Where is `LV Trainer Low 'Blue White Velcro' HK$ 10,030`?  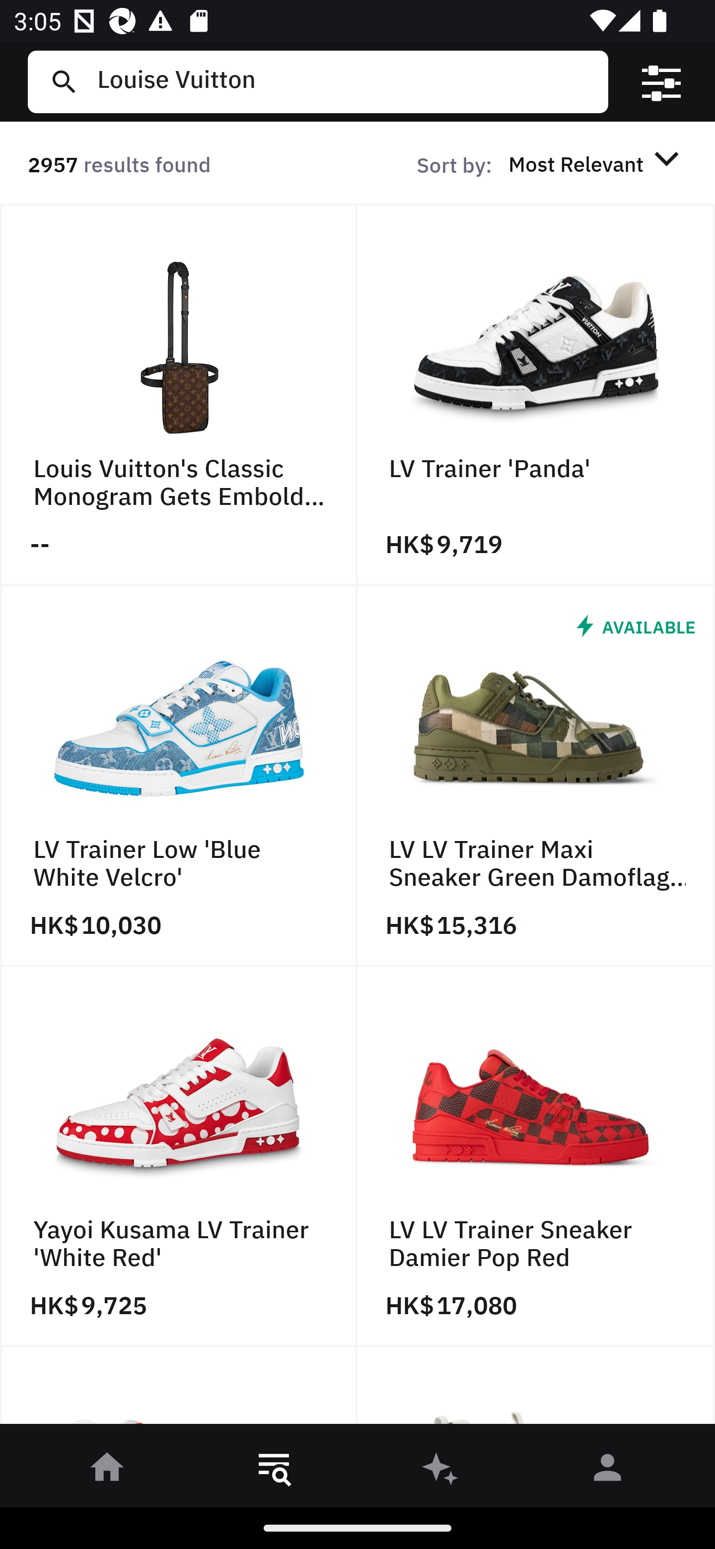 LV Trainer Low 'Blue White Velcro' HK$ 10,030 is located at coordinates (179, 775).